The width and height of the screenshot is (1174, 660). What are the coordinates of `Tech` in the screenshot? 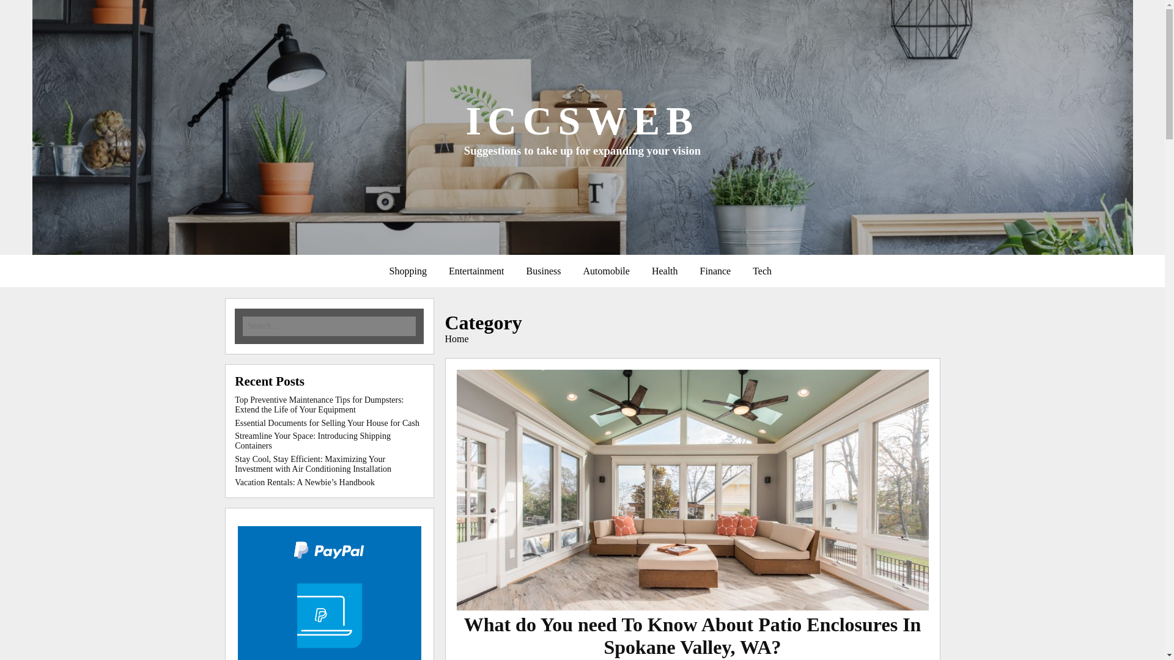 It's located at (762, 271).